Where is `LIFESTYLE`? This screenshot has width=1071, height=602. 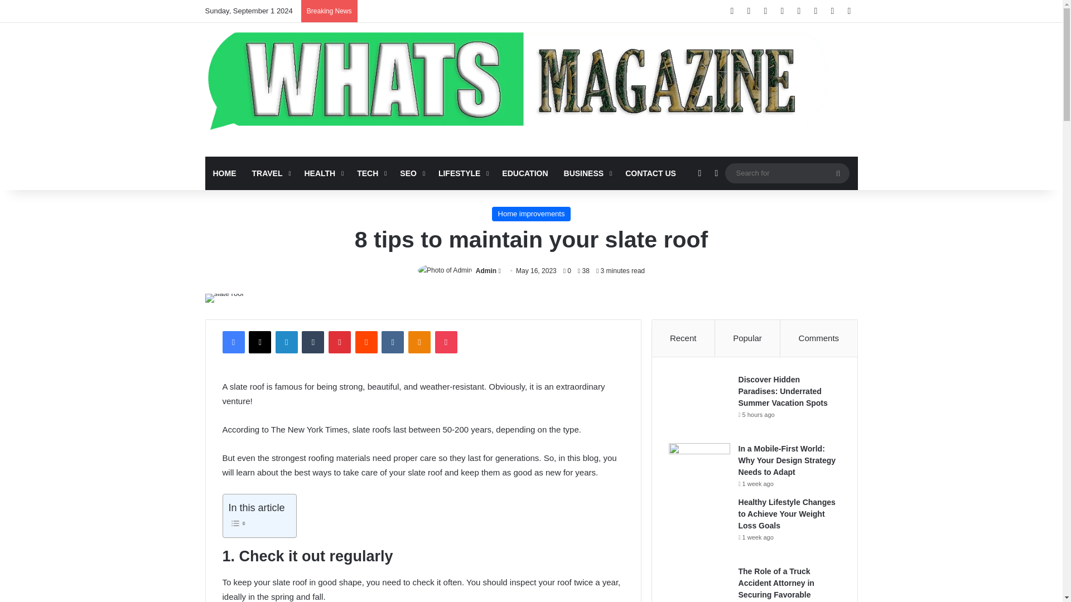
LIFESTYLE is located at coordinates (462, 173).